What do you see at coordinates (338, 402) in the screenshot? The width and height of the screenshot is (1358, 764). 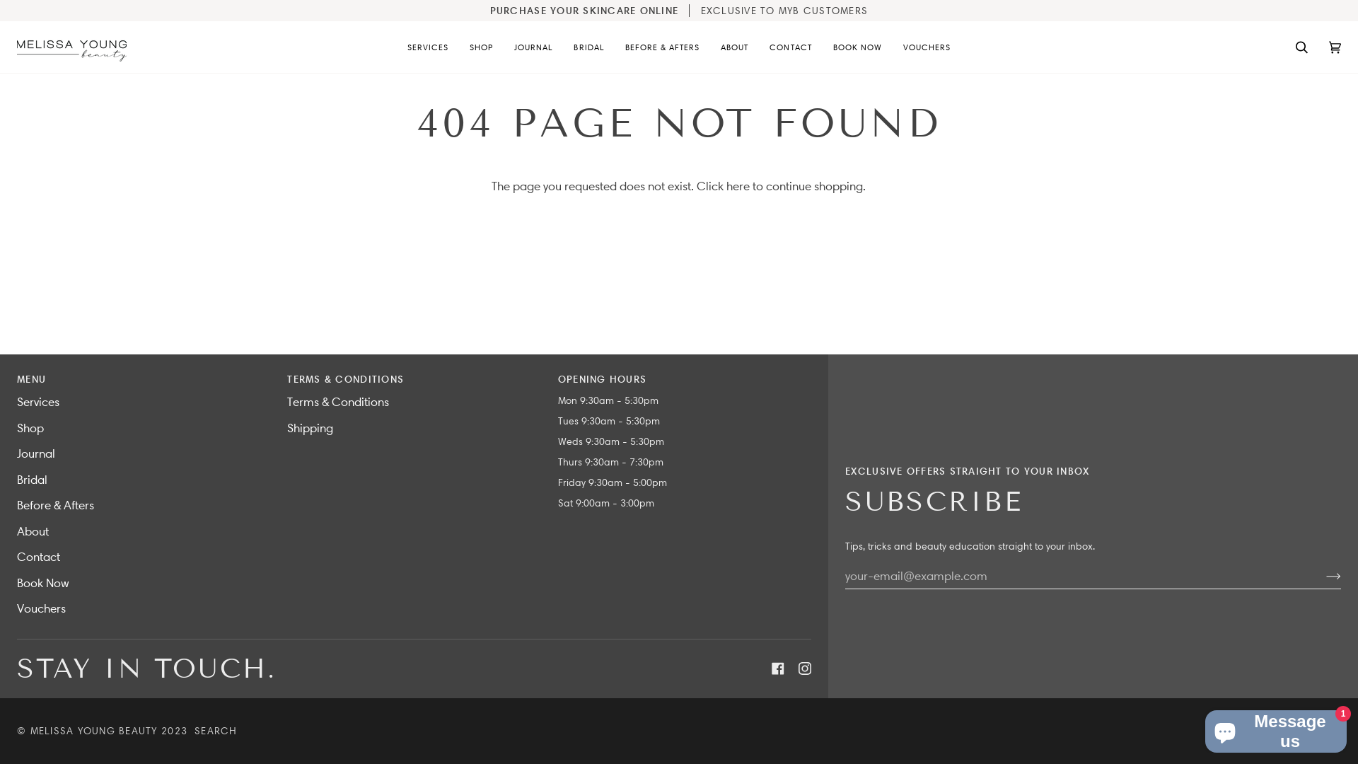 I see `Terms & Conditions` at bounding box center [338, 402].